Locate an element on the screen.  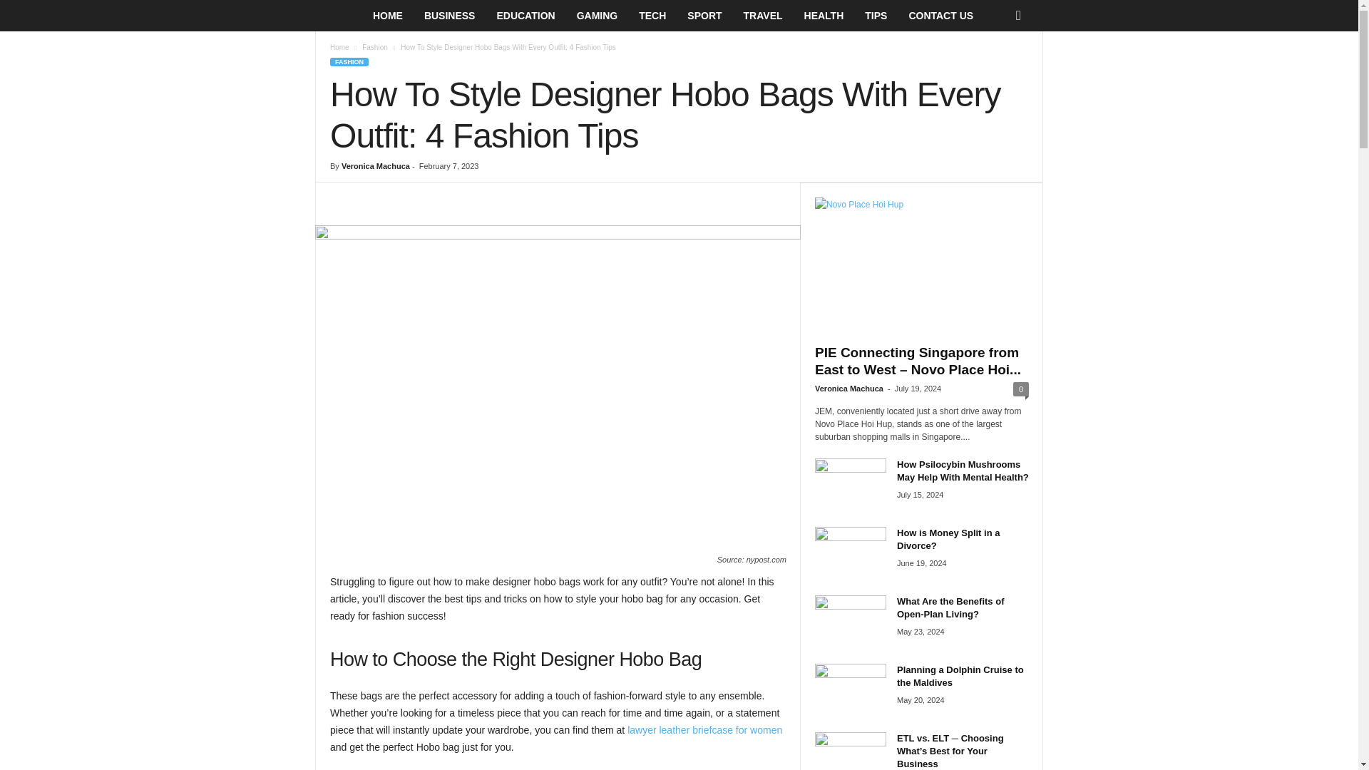
lawyer leather briefcase for women is located at coordinates (704, 730).